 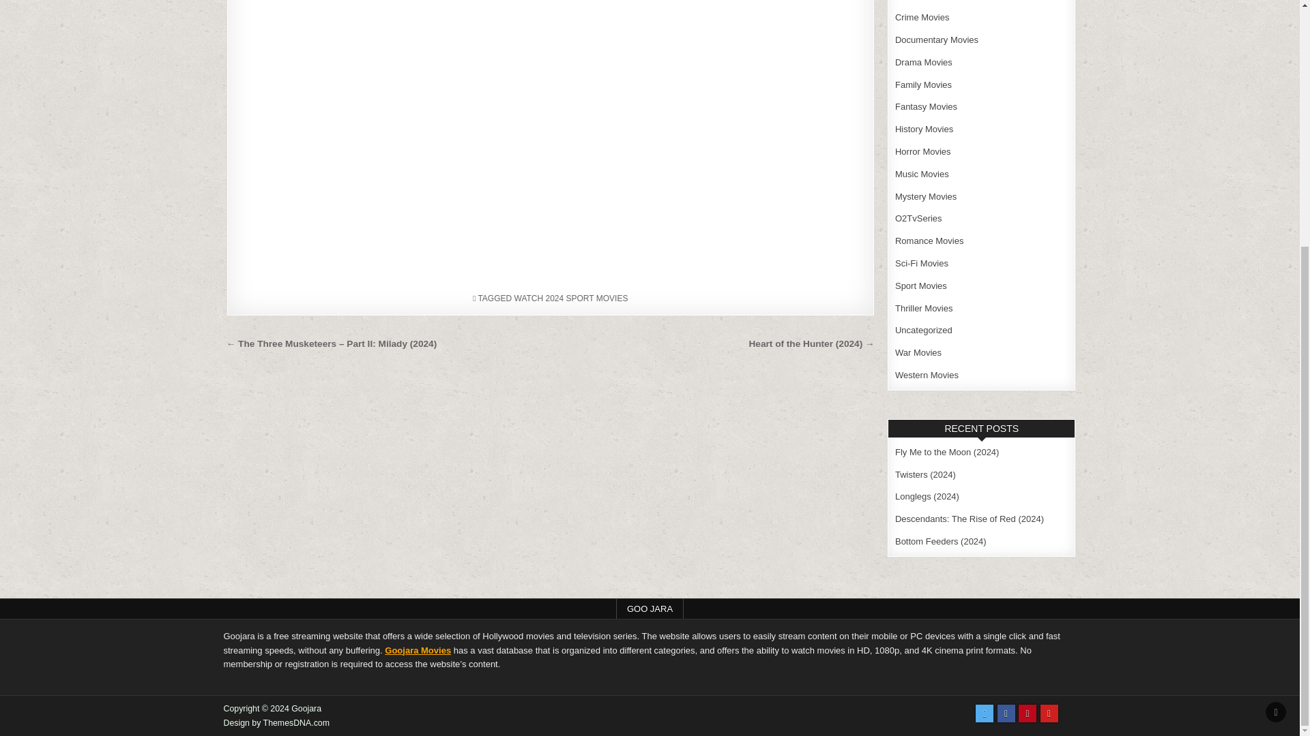 What do you see at coordinates (922, 151) in the screenshot?
I see `Horror Movies` at bounding box center [922, 151].